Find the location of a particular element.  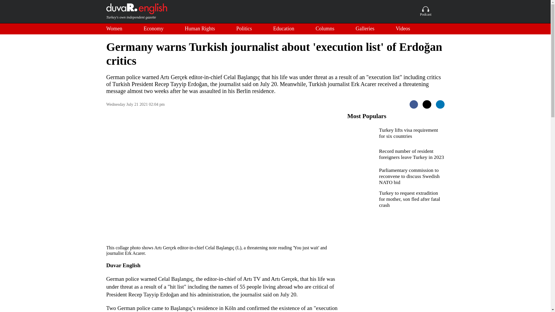

Share with Linkedin is located at coordinates (440, 104).